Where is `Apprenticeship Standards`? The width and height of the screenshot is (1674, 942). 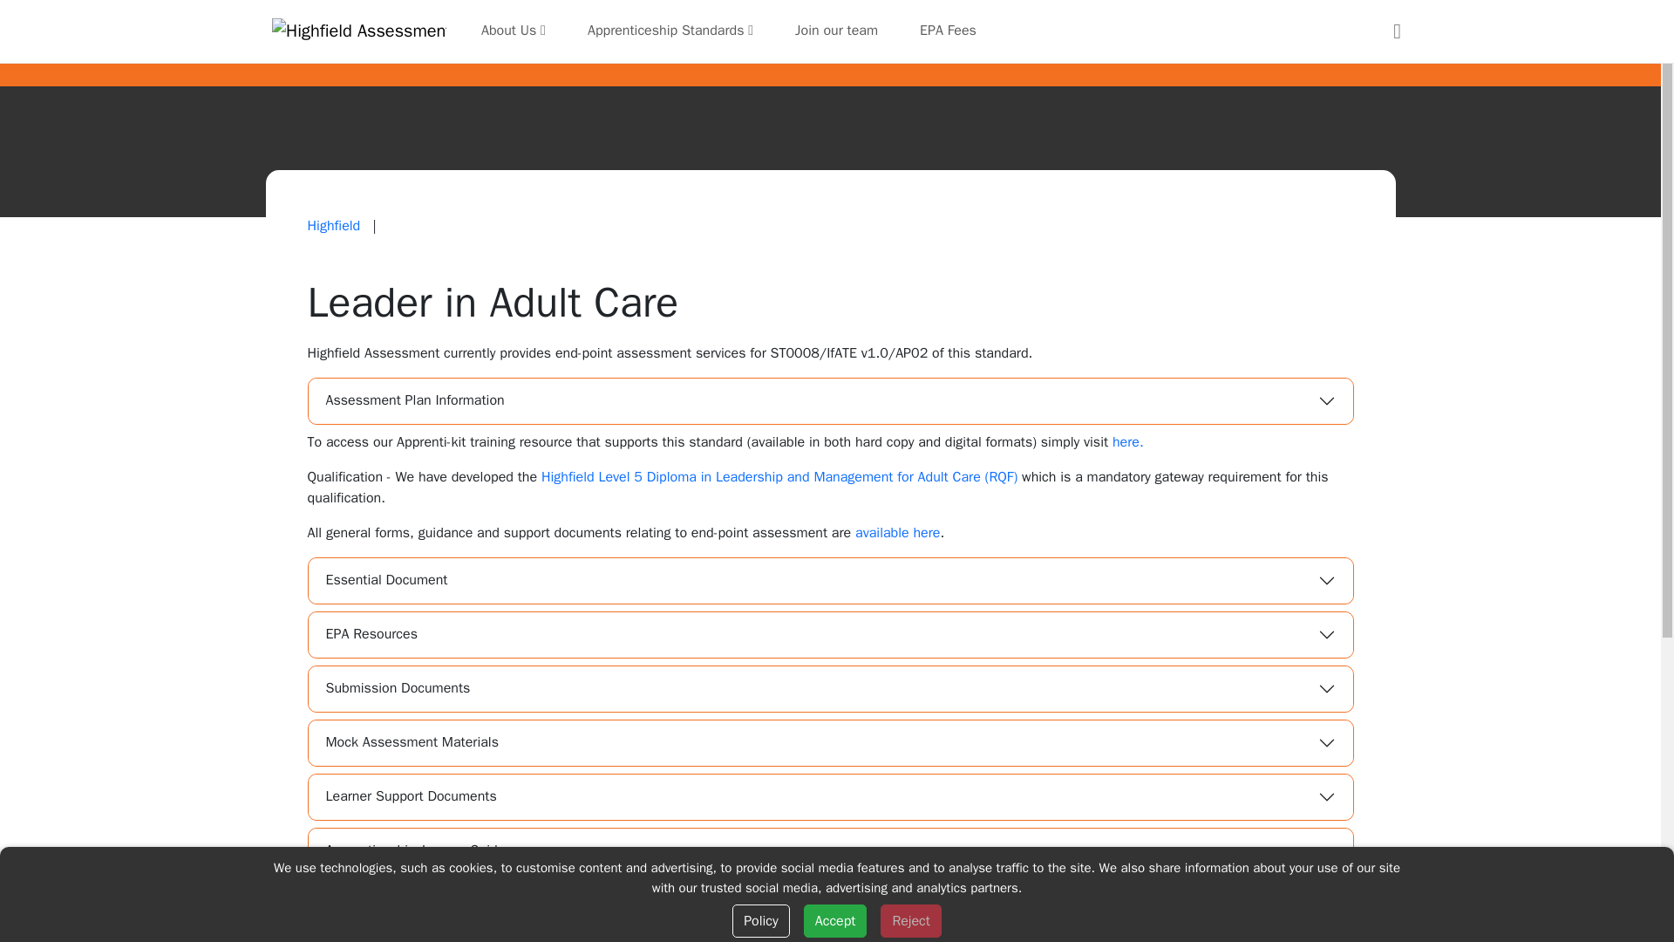 Apprenticeship Standards is located at coordinates (670, 31).